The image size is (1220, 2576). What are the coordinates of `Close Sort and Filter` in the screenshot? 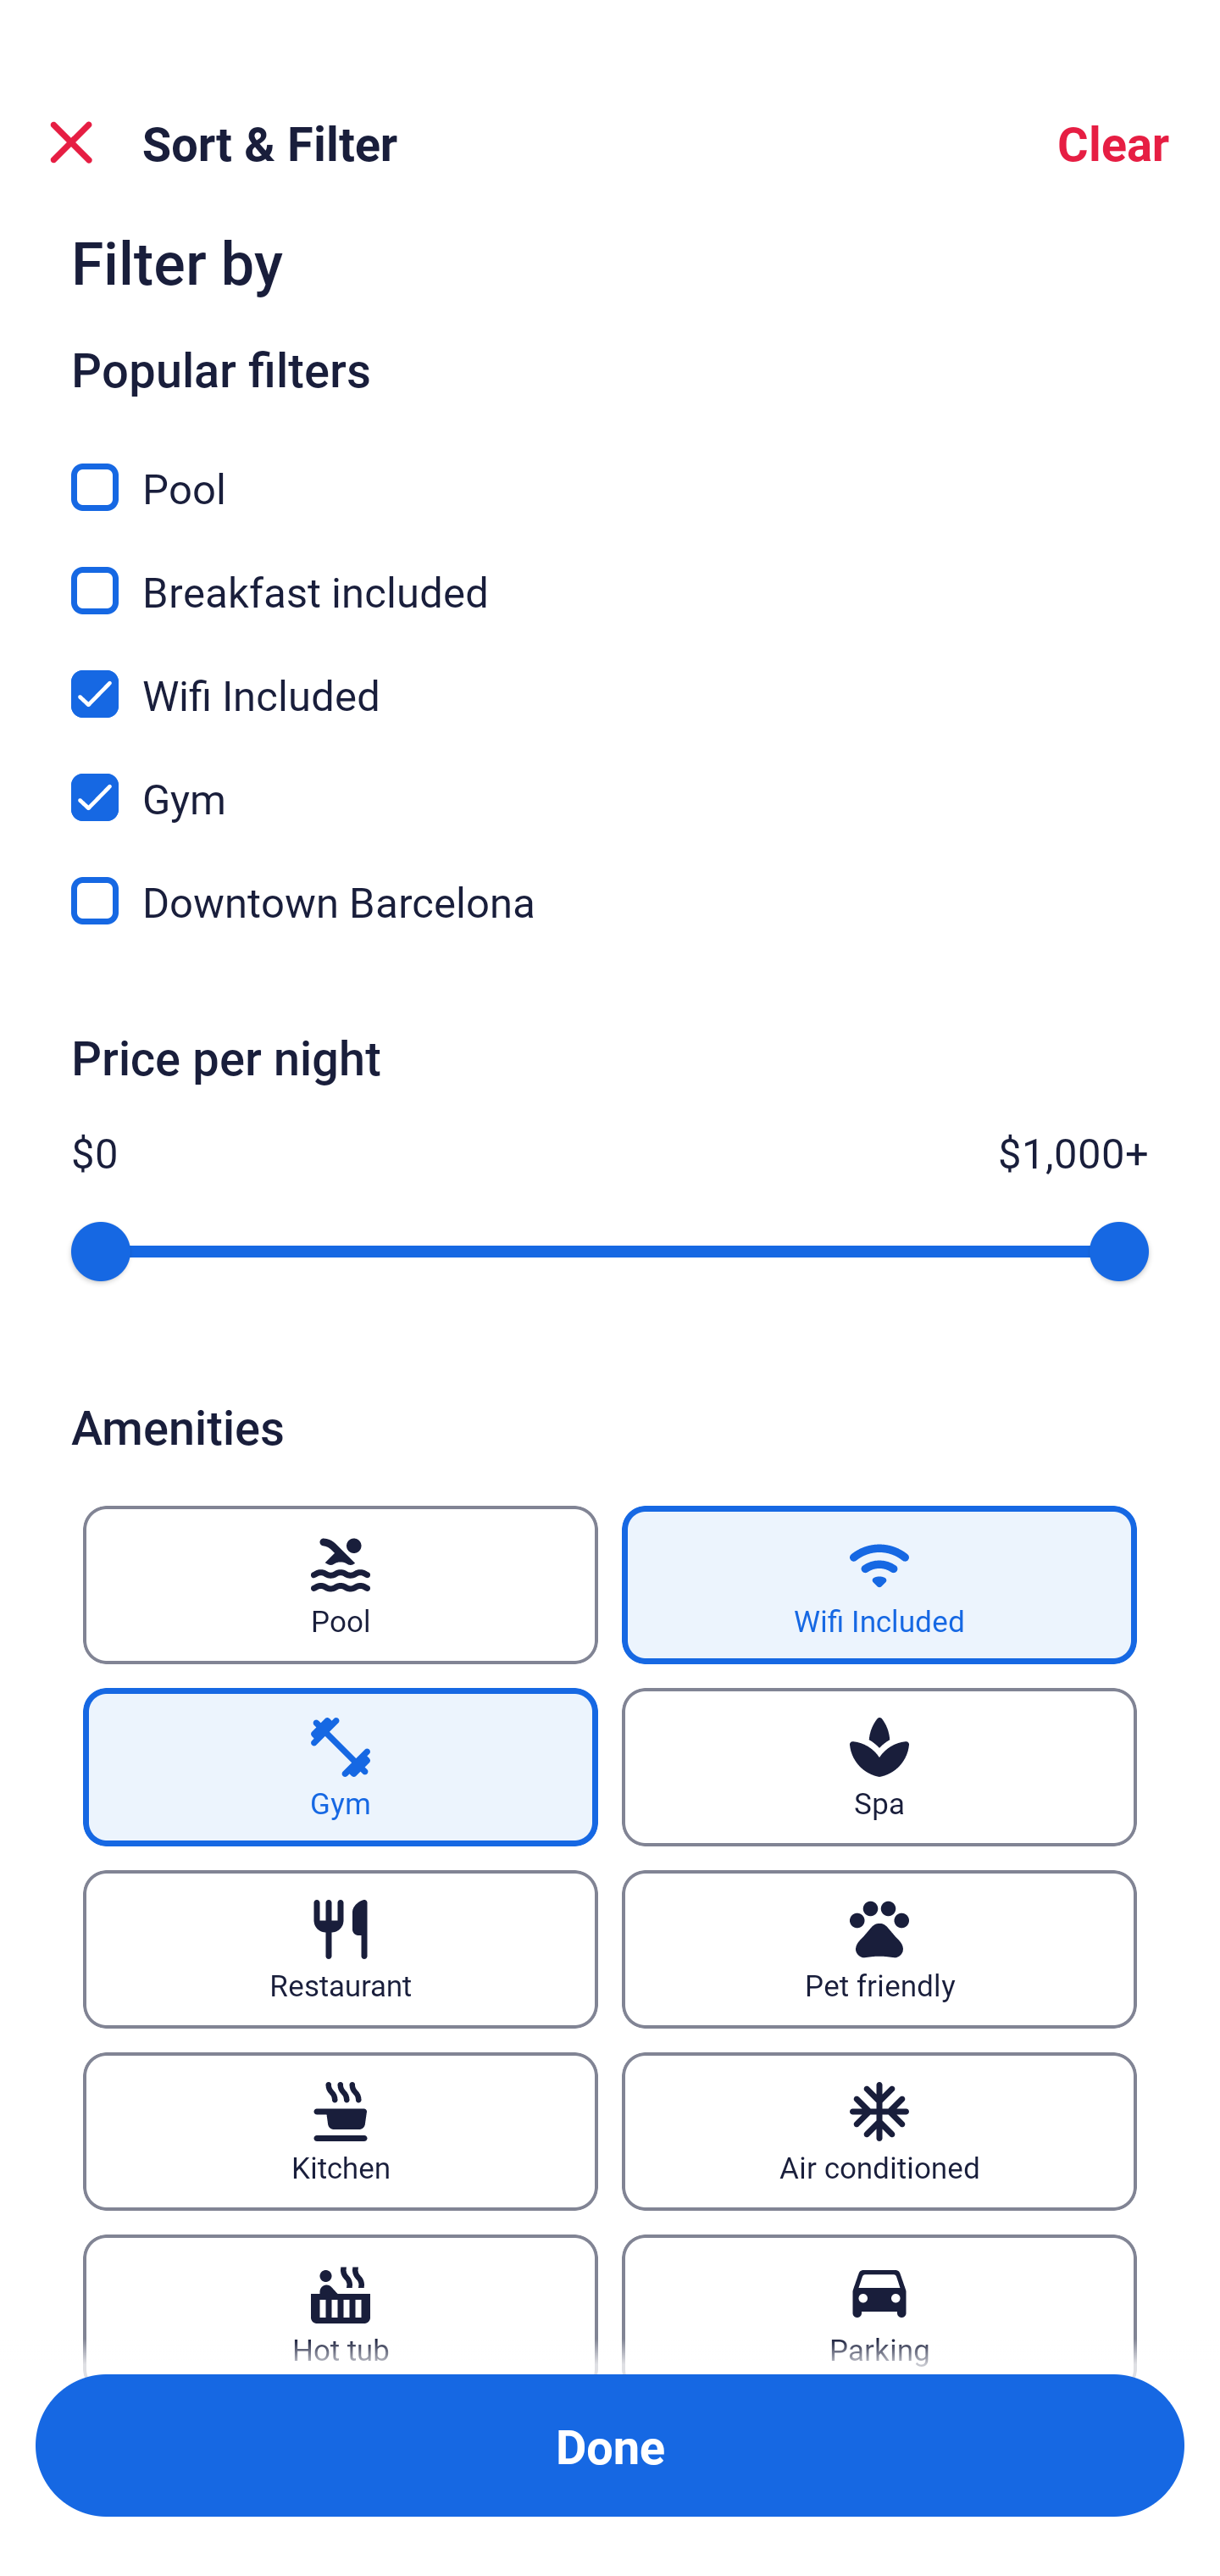 It's located at (71, 142).